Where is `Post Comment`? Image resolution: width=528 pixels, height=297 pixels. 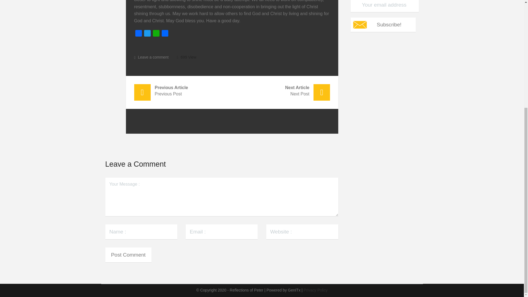
Post Comment is located at coordinates (128, 255).